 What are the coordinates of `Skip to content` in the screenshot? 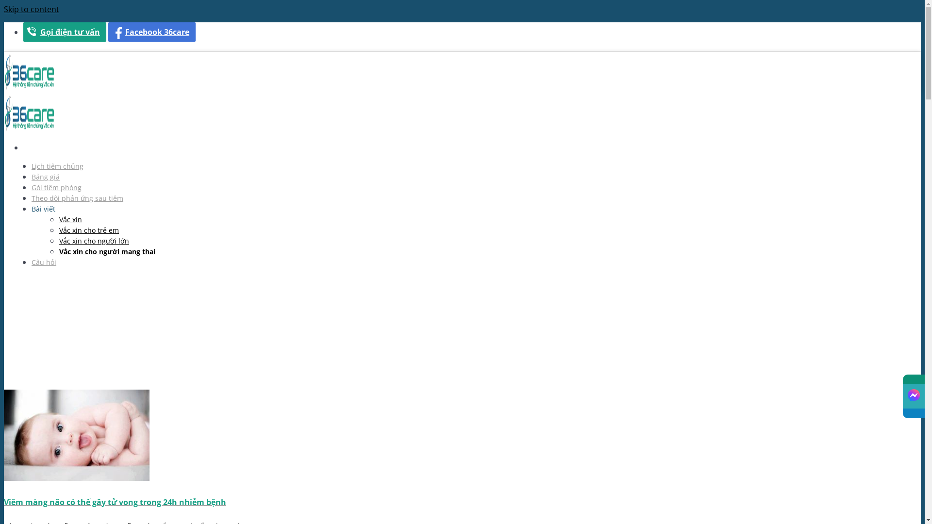 It's located at (32, 9).